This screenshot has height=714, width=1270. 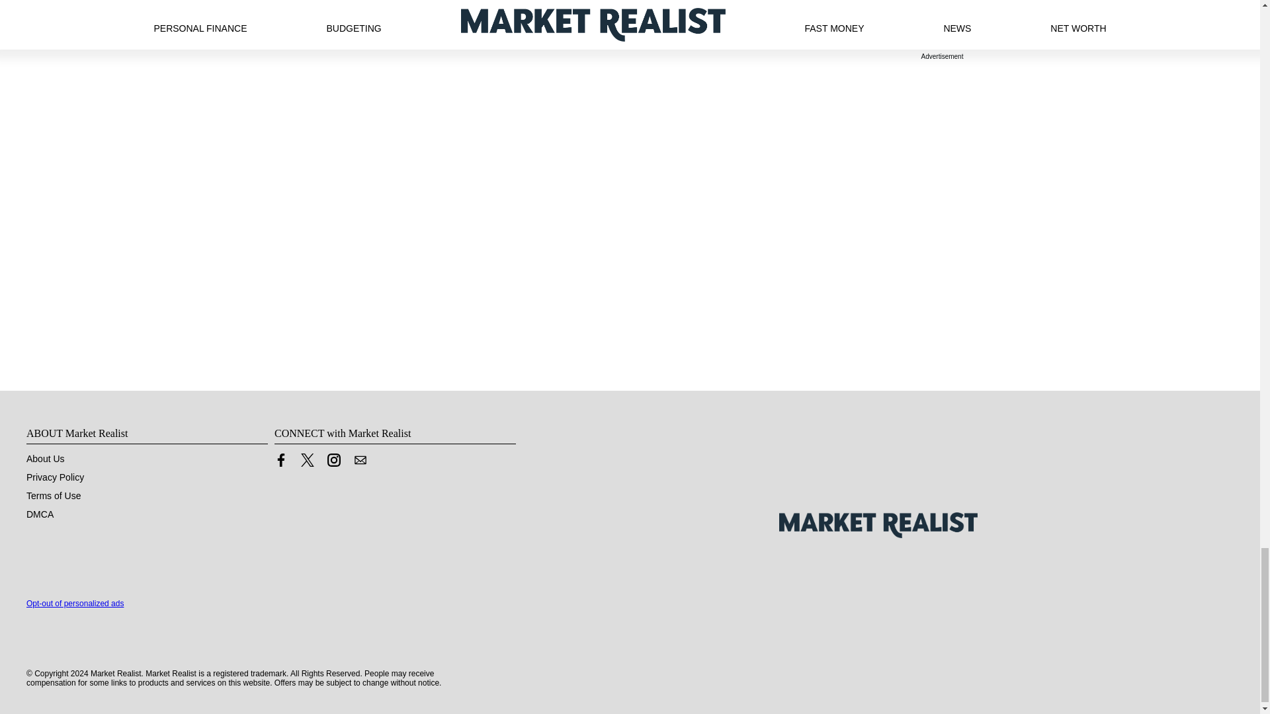 What do you see at coordinates (40, 514) in the screenshot?
I see `DMCA` at bounding box center [40, 514].